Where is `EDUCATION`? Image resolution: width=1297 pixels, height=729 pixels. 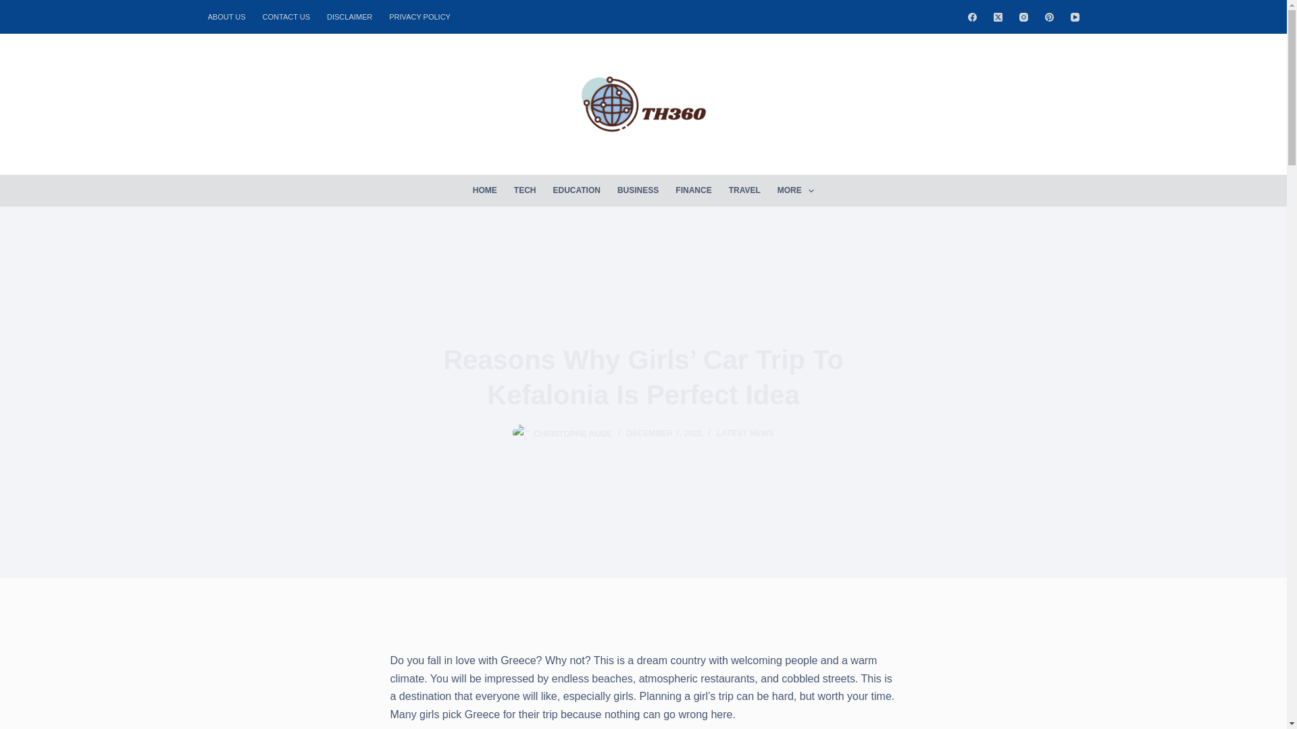 EDUCATION is located at coordinates (576, 190).